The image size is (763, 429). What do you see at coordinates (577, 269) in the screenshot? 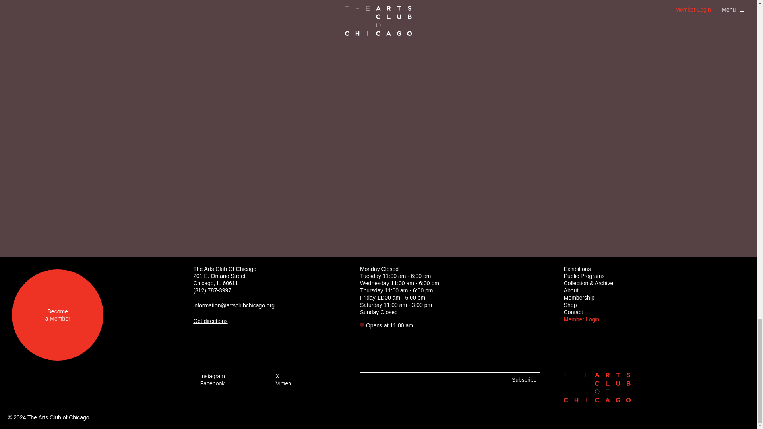
I see `Exhibitions` at bounding box center [577, 269].